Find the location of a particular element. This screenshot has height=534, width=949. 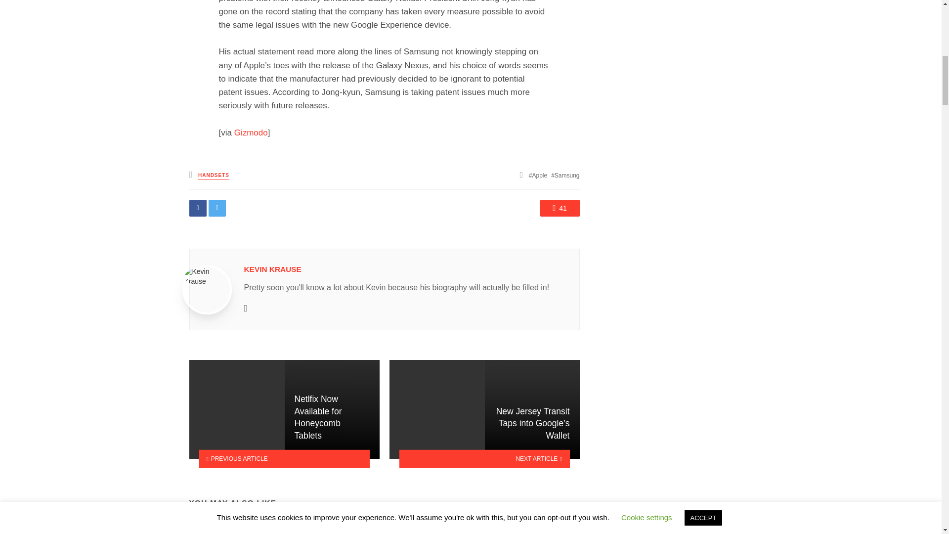

Samsung is located at coordinates (565, 175).